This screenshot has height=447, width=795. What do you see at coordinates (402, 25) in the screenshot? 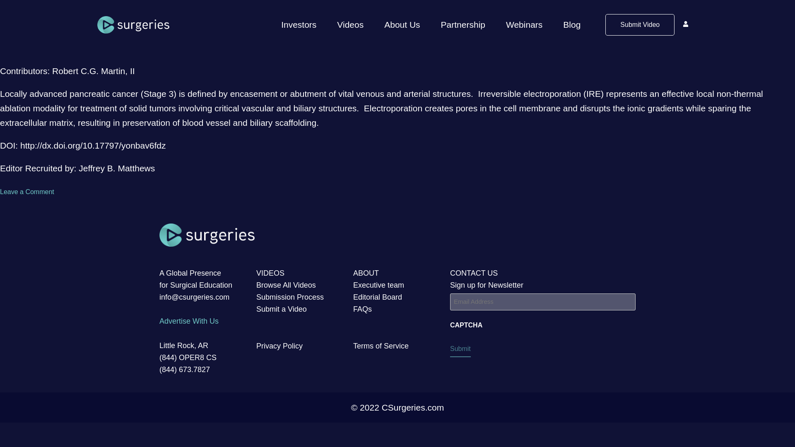
I see `About Us` at bounding box center [402, 25].